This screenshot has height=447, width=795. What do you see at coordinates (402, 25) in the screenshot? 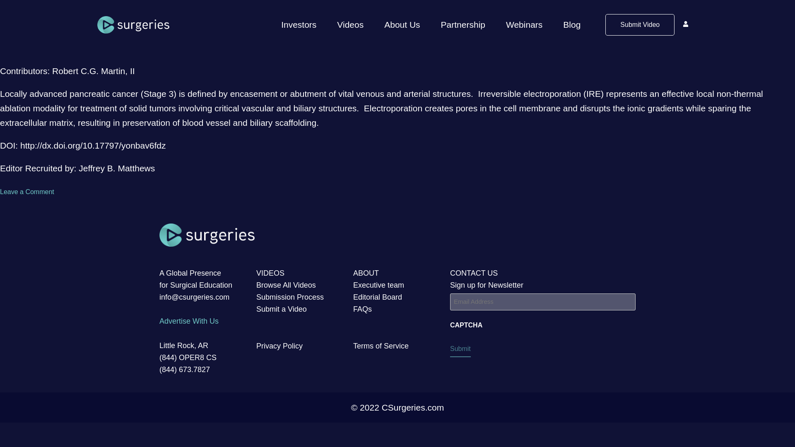
I see `About Us` at bounding box center [402, 25].